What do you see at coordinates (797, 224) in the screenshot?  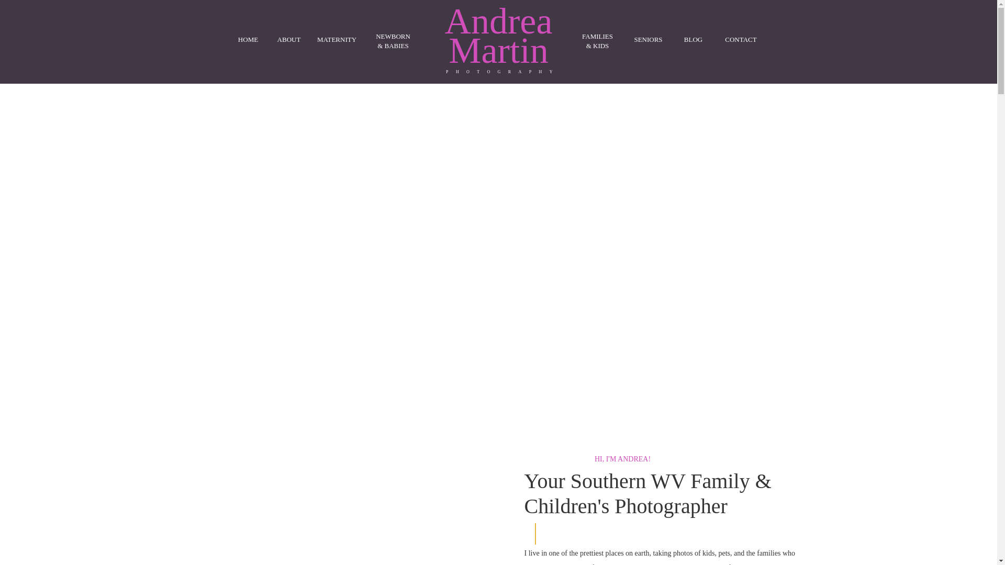 I see `SCROLL` at bounding box center [797, 224].